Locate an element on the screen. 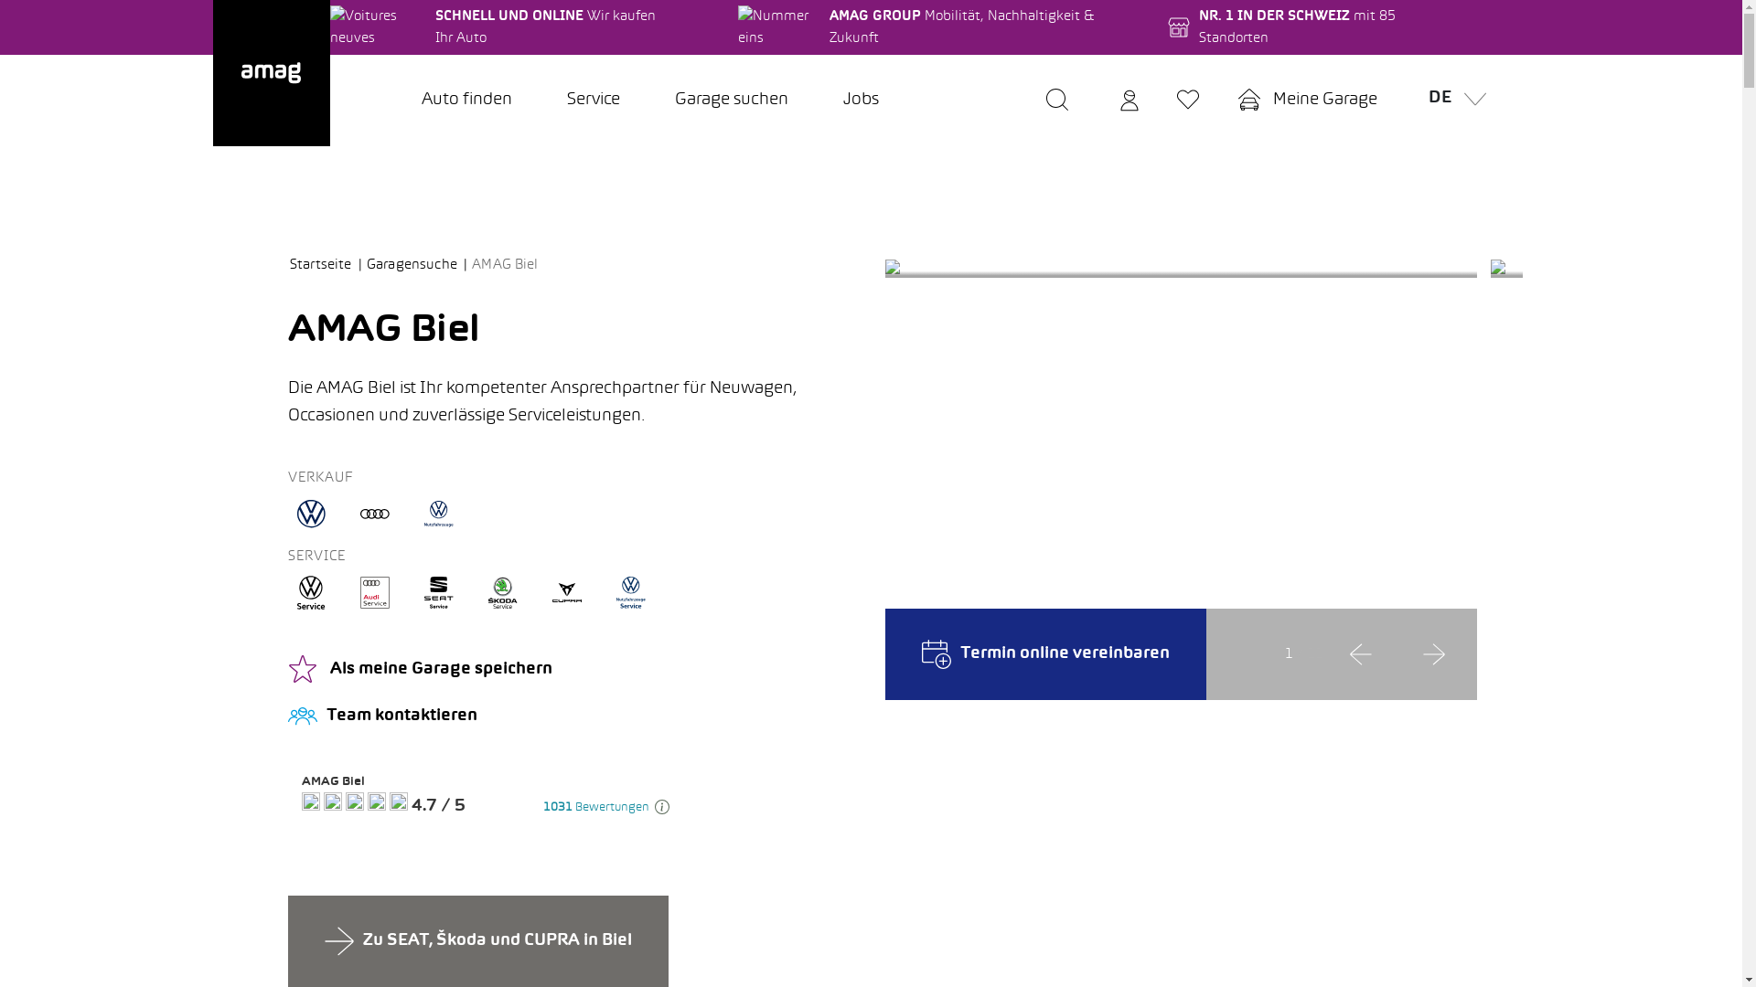 The width and height of the screenshot is (1756, 987). Termin online vereinbaren is located at coordinates (1046, 654).